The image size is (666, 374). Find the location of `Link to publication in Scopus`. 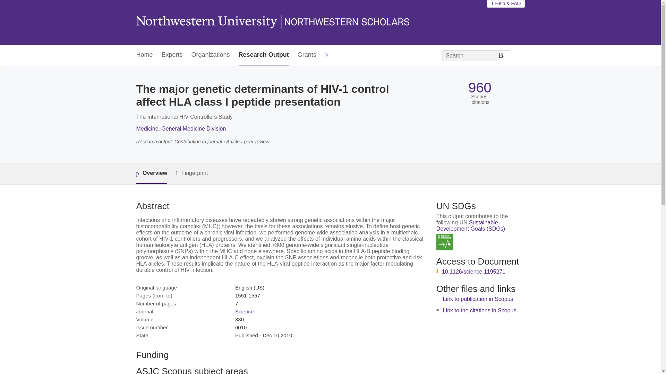

Link to publication in Scopus is located at coordinates (478, 299).